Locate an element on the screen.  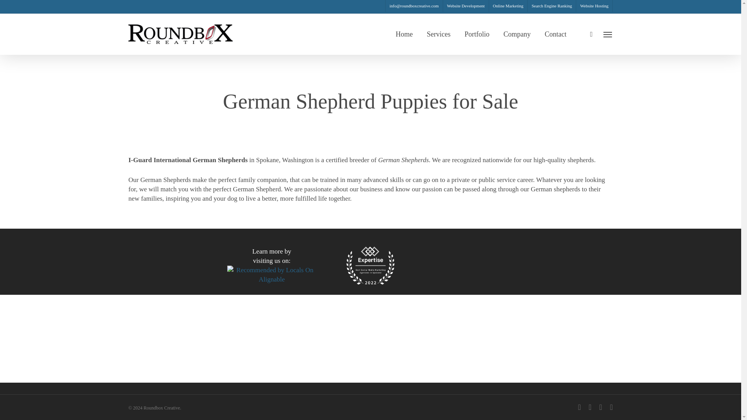
Portfolio is located at coordinates (477, 34).